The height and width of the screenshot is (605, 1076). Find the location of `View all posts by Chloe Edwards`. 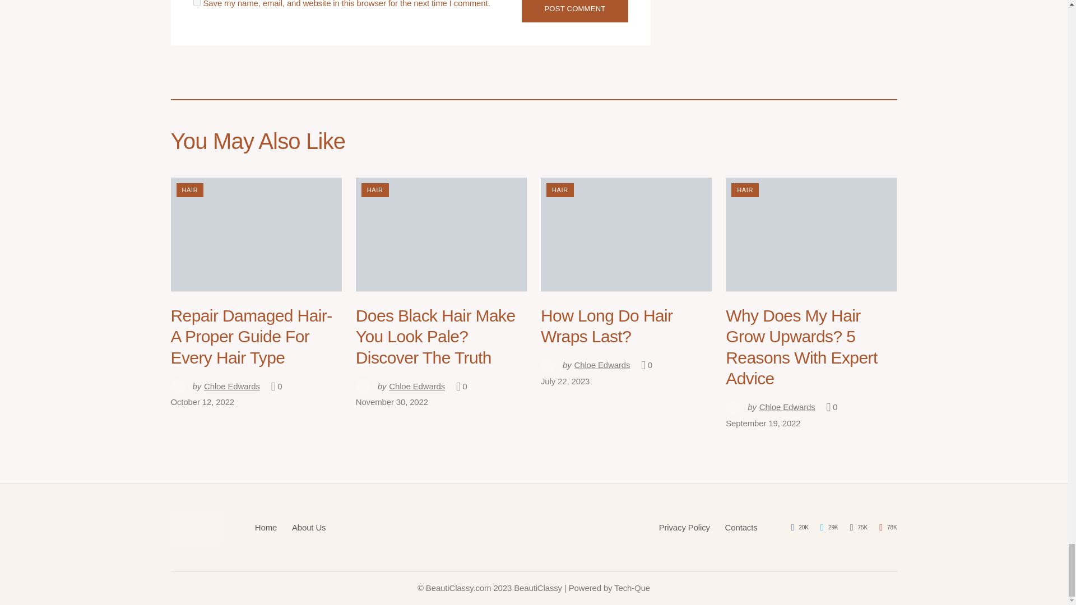

View all posts by Chloe Edwards is located at coordinates (400, 387).